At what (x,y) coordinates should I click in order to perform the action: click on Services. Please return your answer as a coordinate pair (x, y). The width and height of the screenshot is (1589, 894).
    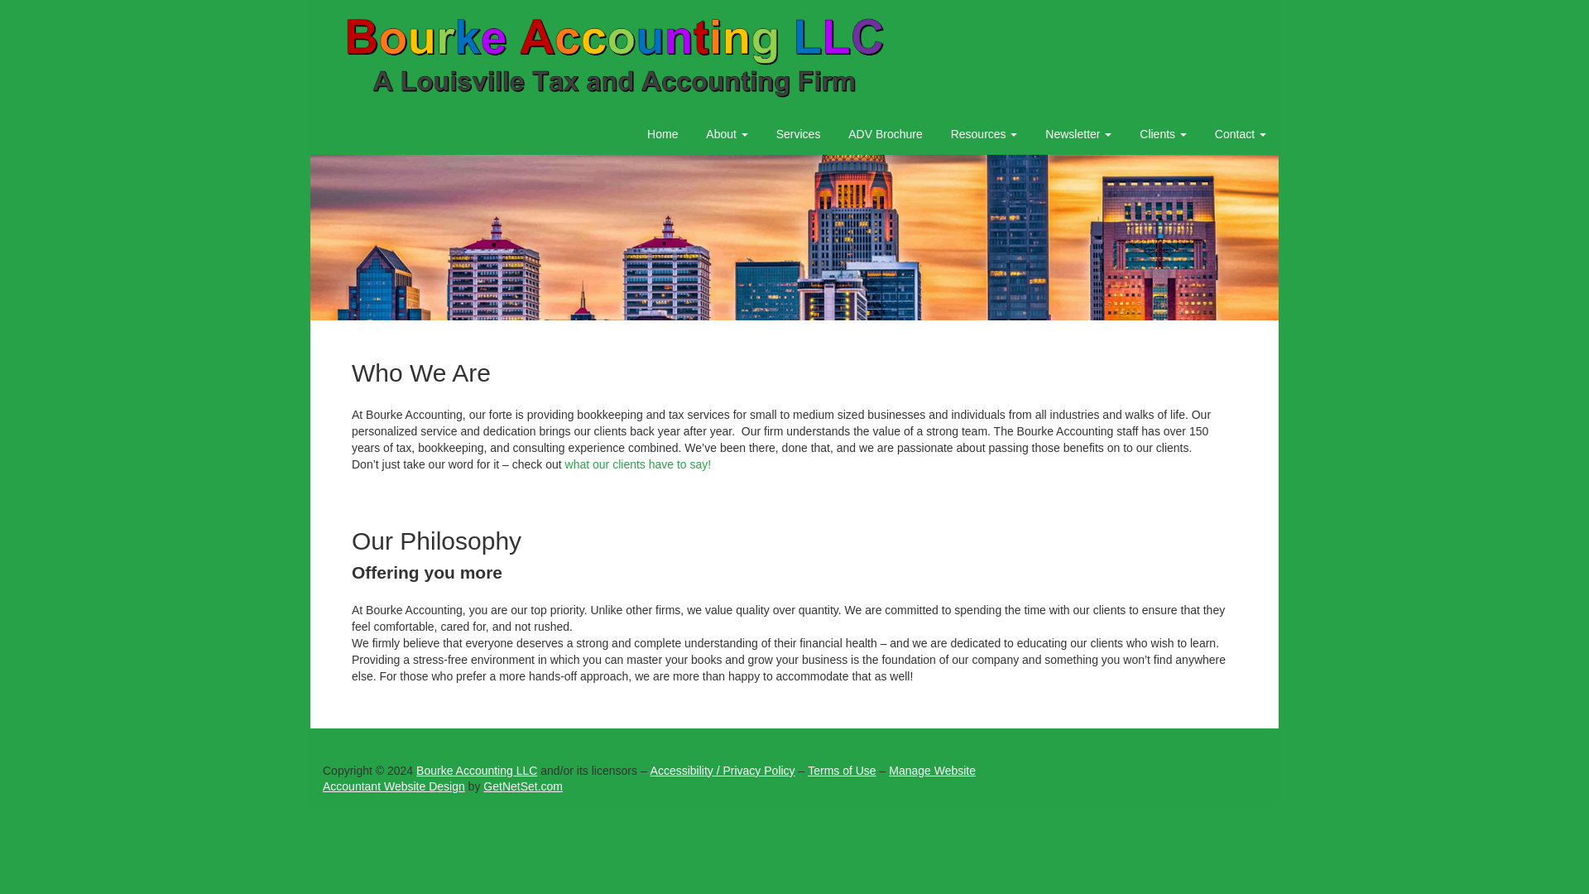
    Looking at the image, I should click on (798, 134).